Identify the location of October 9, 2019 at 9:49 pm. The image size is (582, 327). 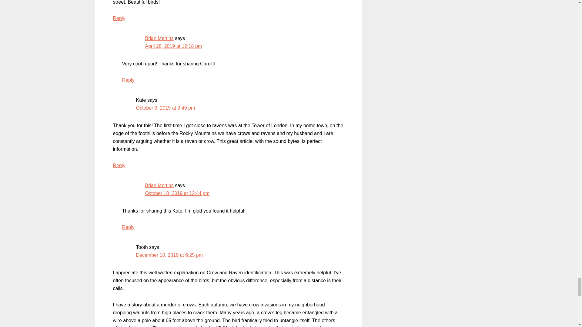
(165, 108).